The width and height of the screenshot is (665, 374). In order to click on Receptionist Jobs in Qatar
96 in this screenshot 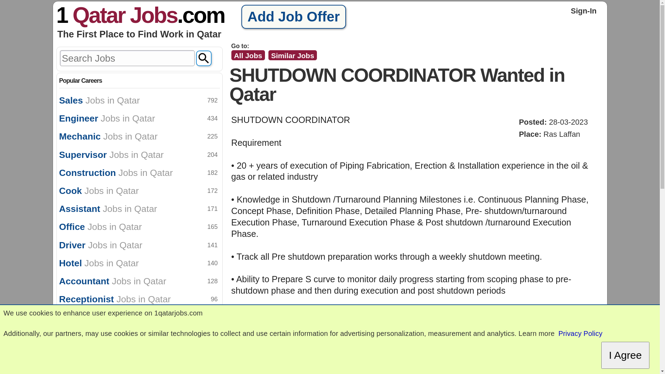, I will do `click(139, 299)`.